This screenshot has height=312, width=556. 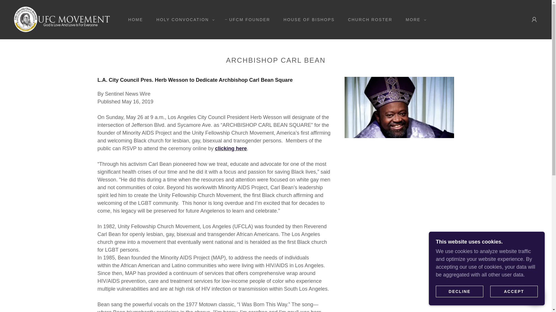 What do you see at coordinates (368, 20) in the screenshot?
I see `CHURCH ROSTER` at bounding box center [368, 20].